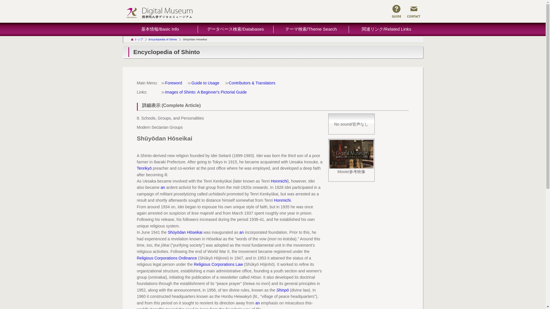 Image resolution: width=550 pixels, height=309 pixels. What do you see at coordinates (206, 92) in the screenshot?
I see `Images of Shinto: A Beginner's Pictorial Guide` at bounding box center [206, 92].